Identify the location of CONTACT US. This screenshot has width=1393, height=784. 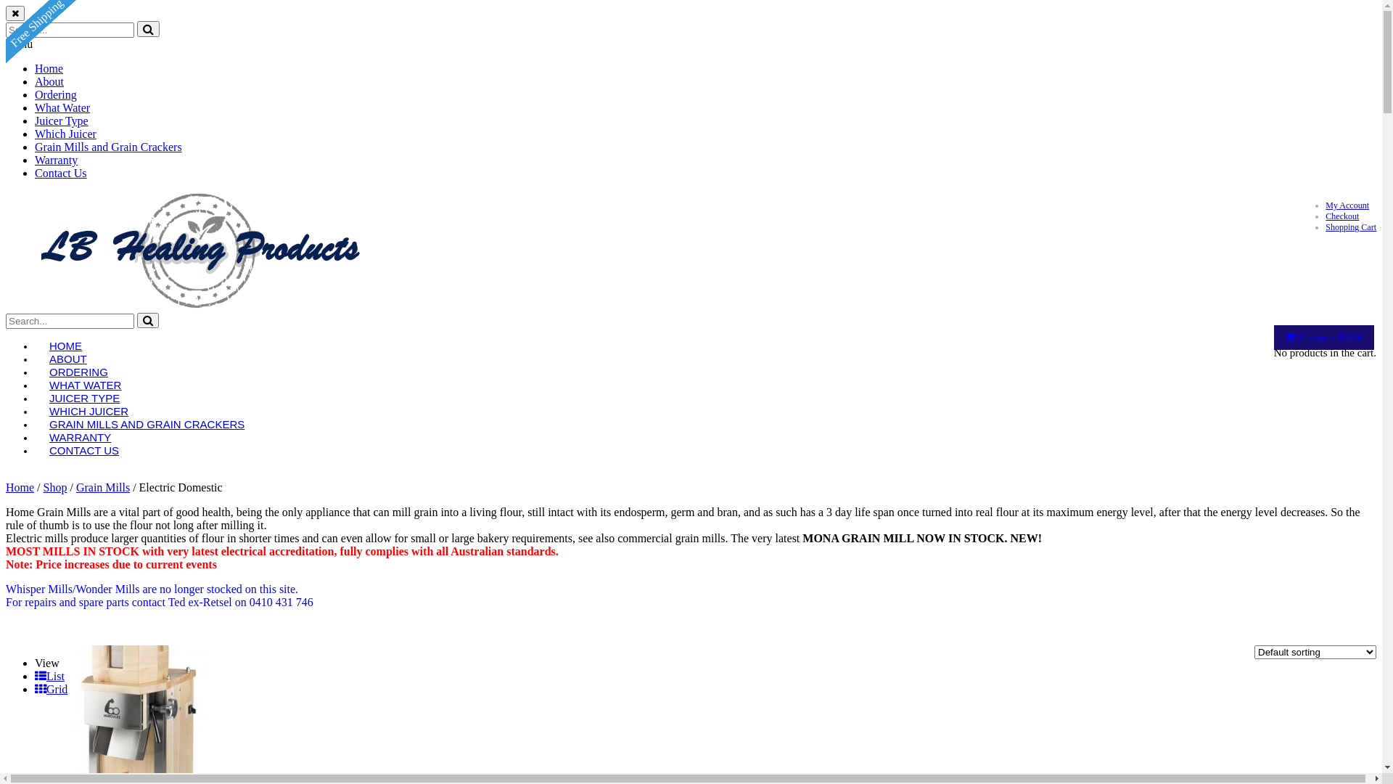
(84, 450).